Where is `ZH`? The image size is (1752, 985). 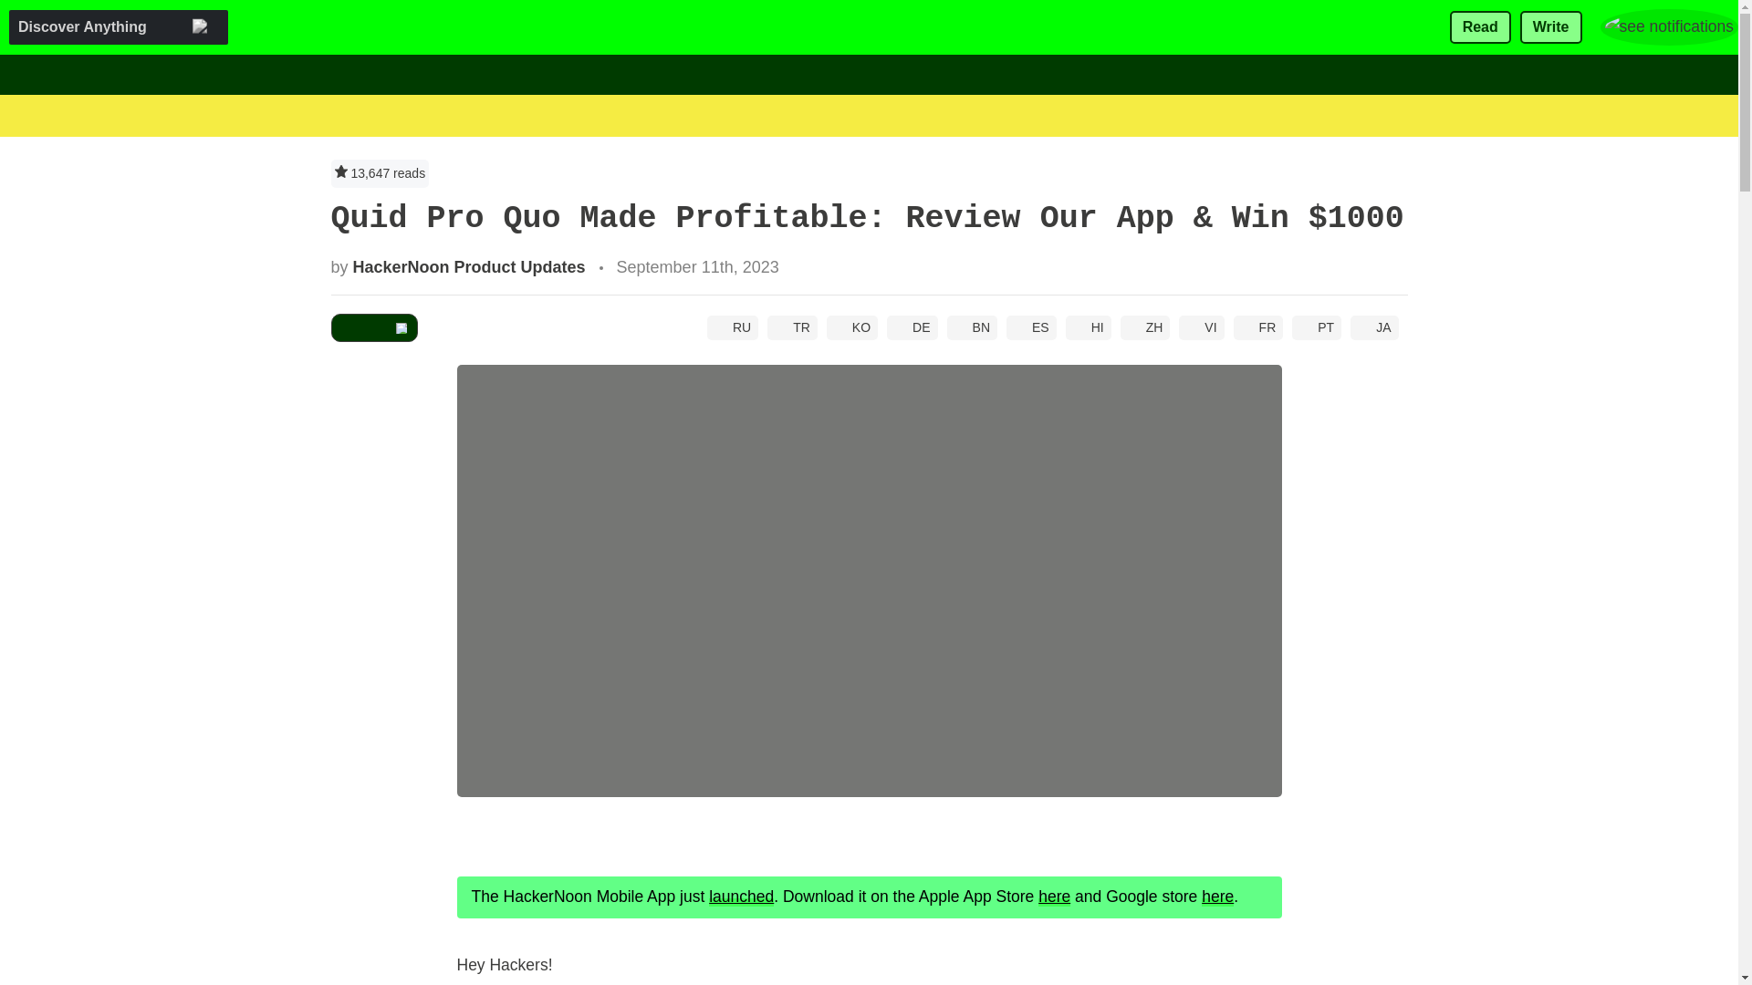 ZH is located at coordinates (1145, 327).